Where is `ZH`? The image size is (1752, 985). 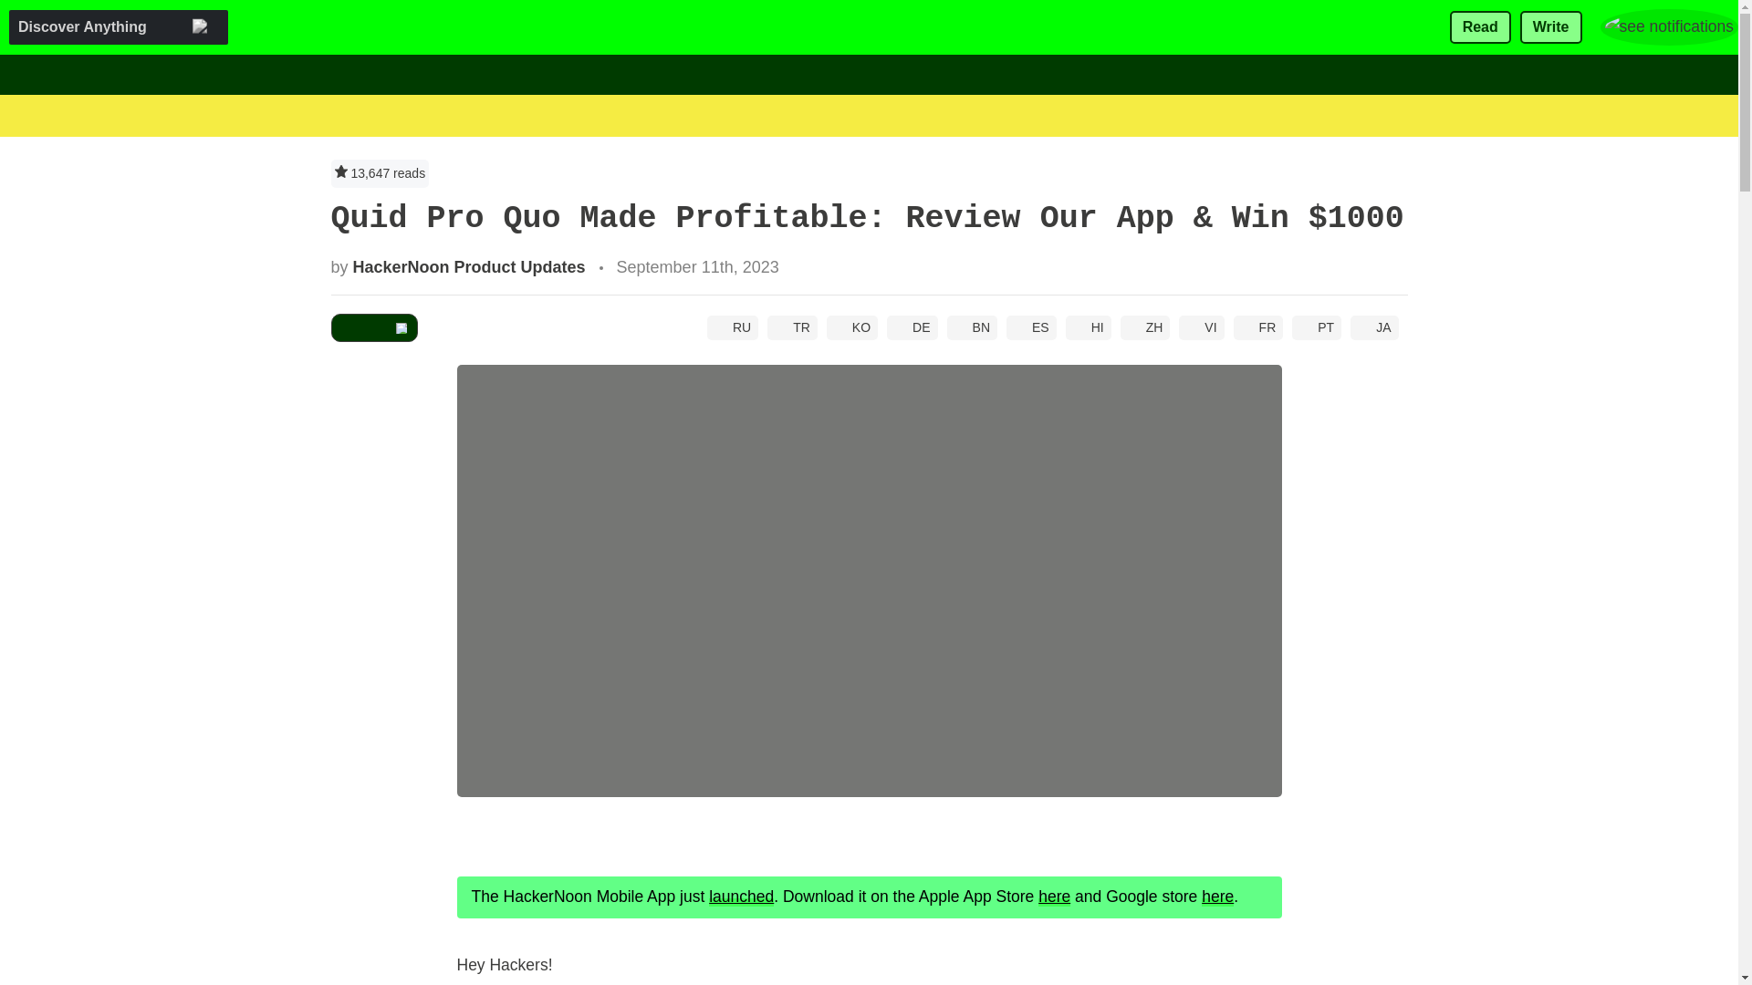 ZH is located at coordinates (1145, 327).